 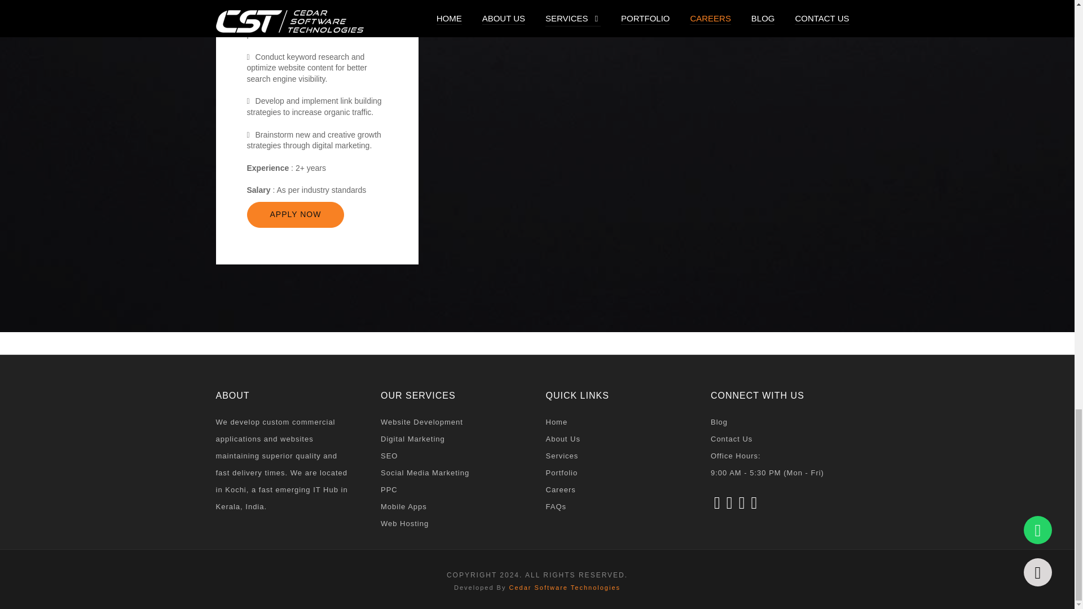 I want to click on Blog, so click(x=784, y=422).